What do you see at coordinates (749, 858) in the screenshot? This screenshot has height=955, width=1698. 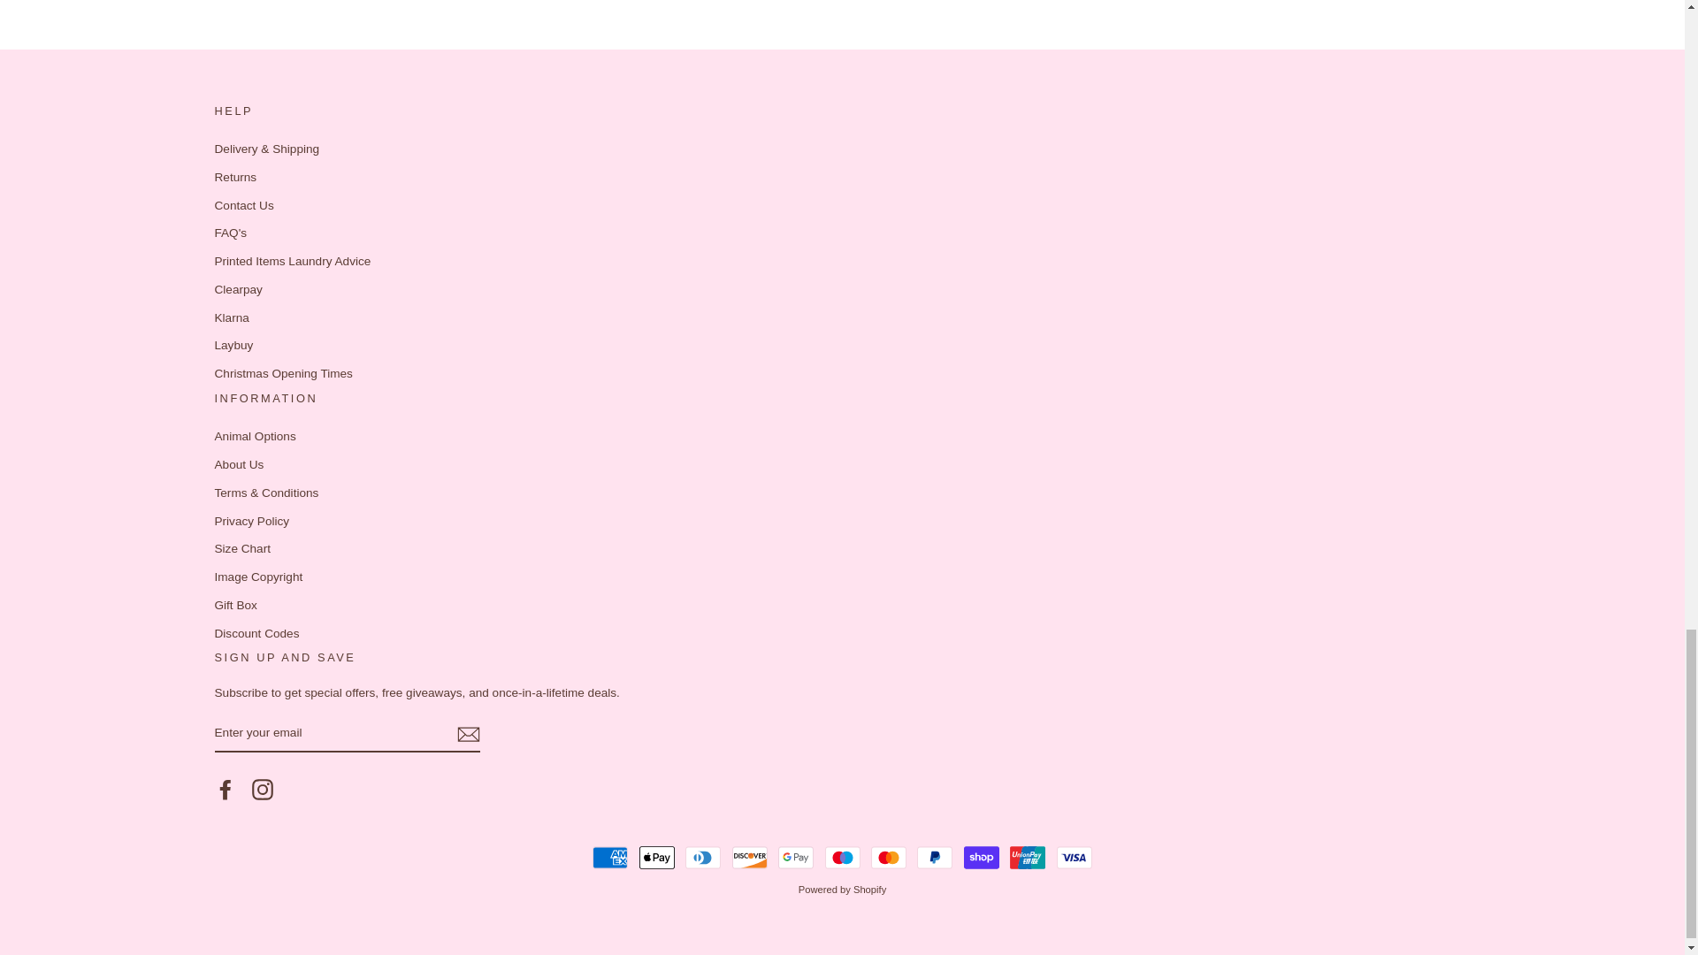 I see `Discover` at bounding box center [749, 858].